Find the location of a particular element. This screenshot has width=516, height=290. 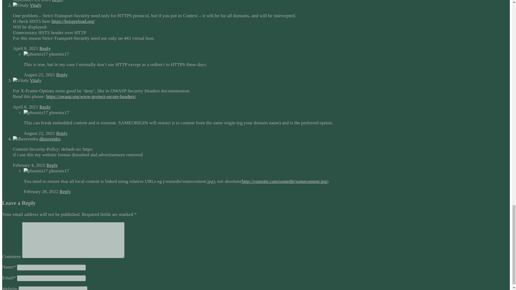

Reply is located at coordinates (52, 165).